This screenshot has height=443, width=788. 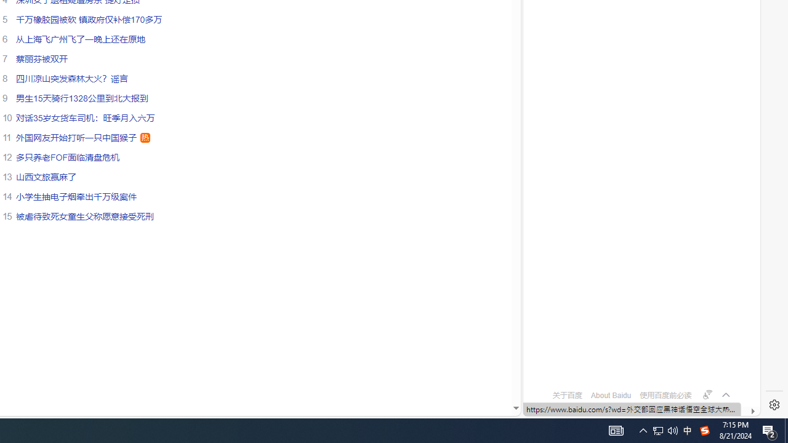 I want to click on OFTV - Enjoy videos from your favorite OF creators!, so click(x=637, y=372).